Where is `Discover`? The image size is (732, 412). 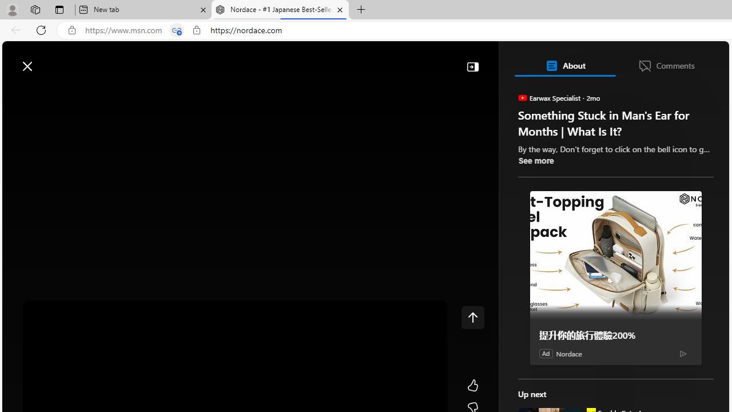
Discover is located at coordinates (53, 93).